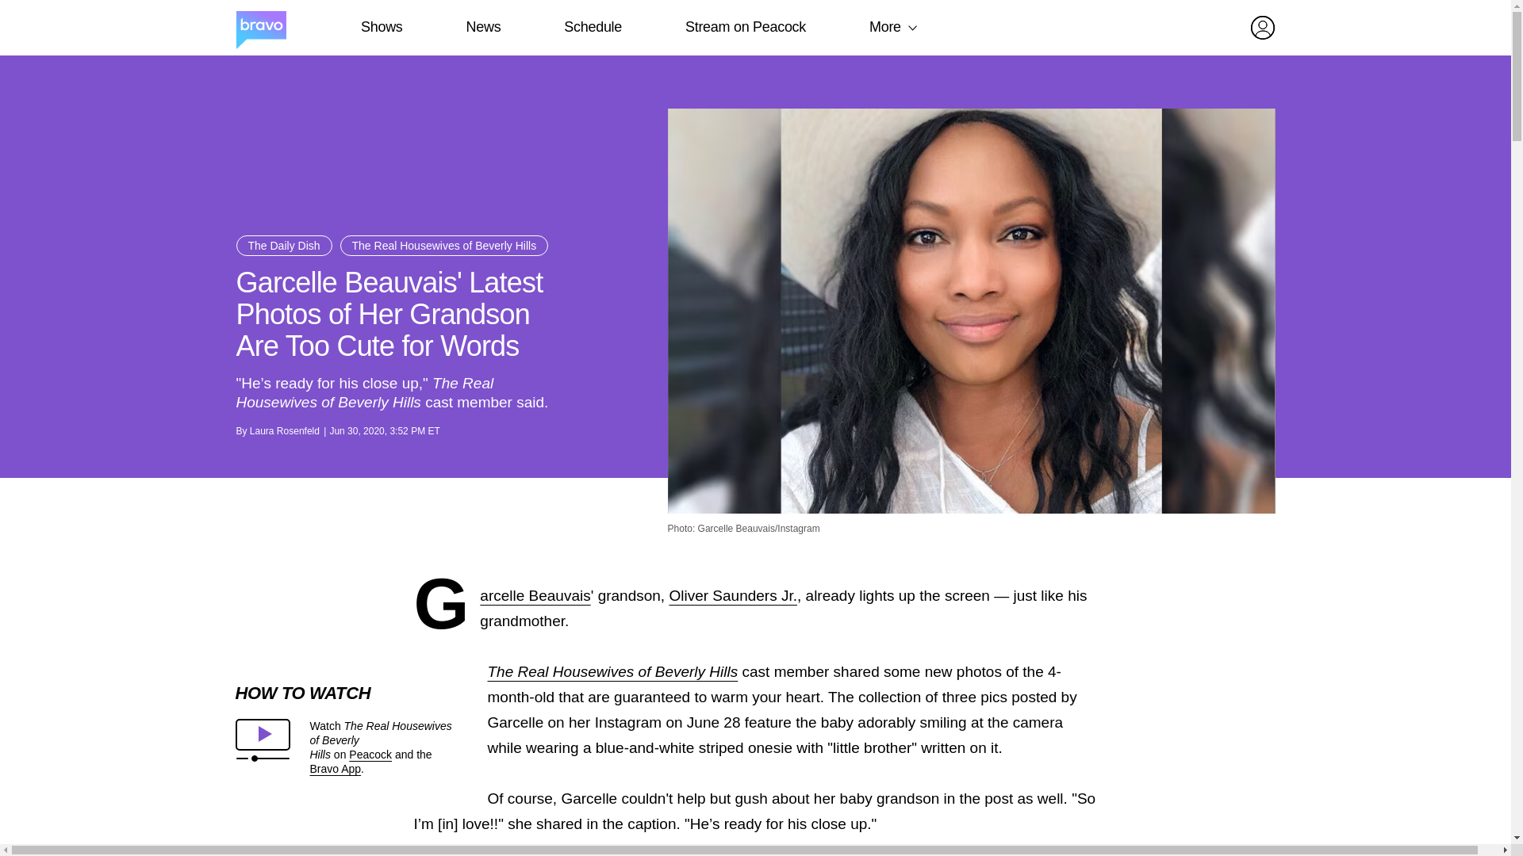  Describe the element at coordinates (612, 671) in the screenshot. I see `The Real Housewives of Beverly Hills` at that location.